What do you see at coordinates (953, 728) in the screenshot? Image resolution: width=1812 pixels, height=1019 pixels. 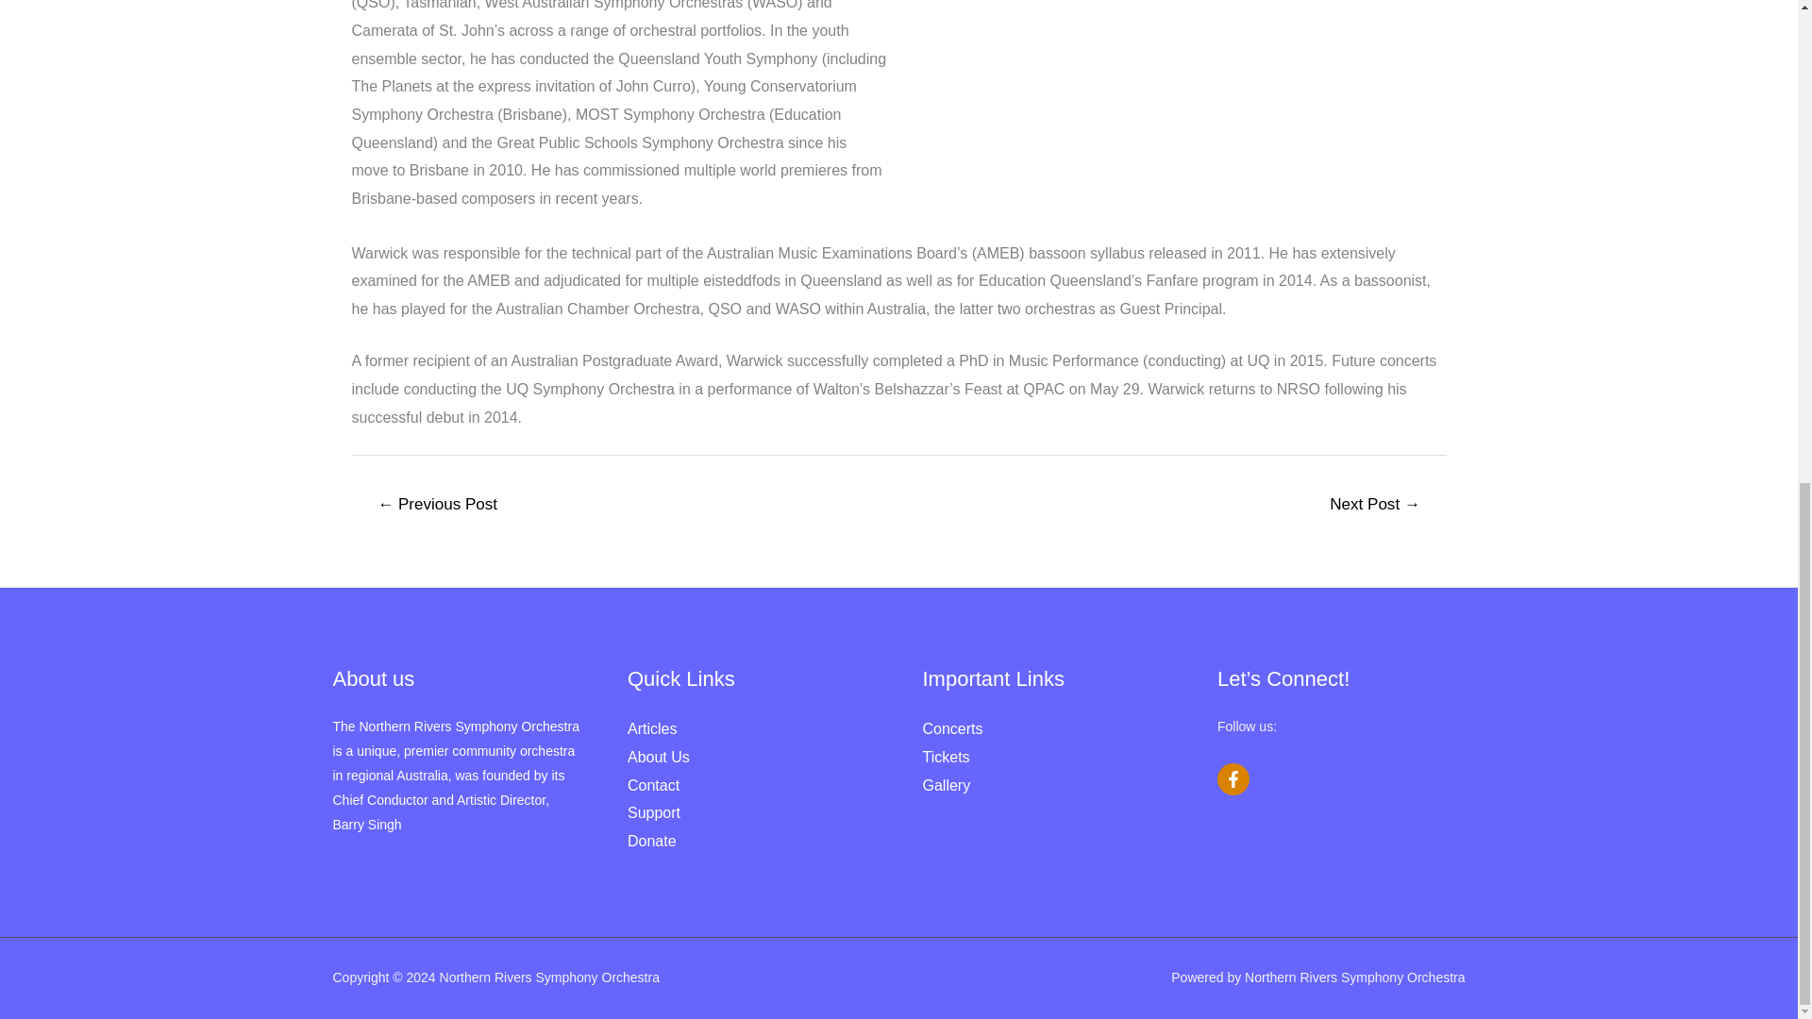 I see `Concerts` at bounding box center [953, 728].